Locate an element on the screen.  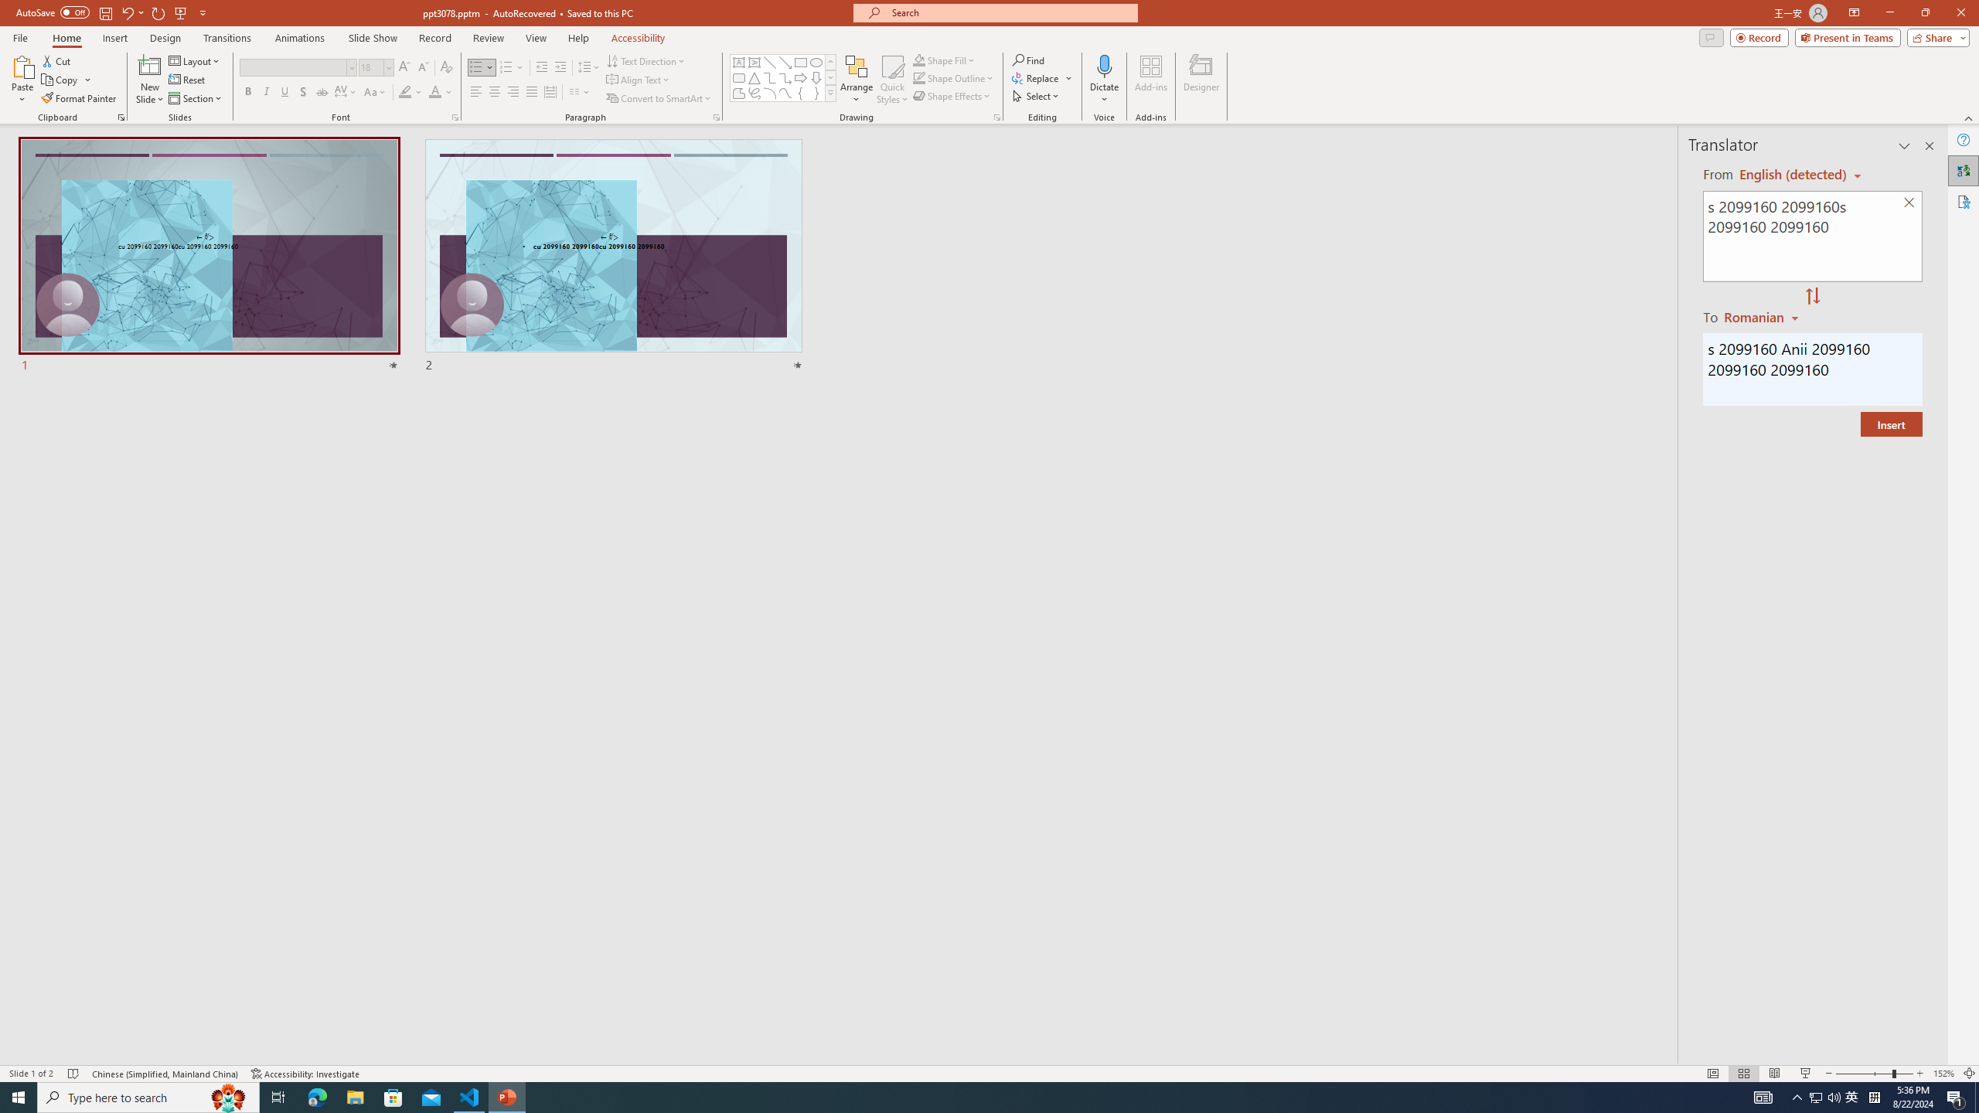
Connector: Elbow is located at coordinates (770, 77).